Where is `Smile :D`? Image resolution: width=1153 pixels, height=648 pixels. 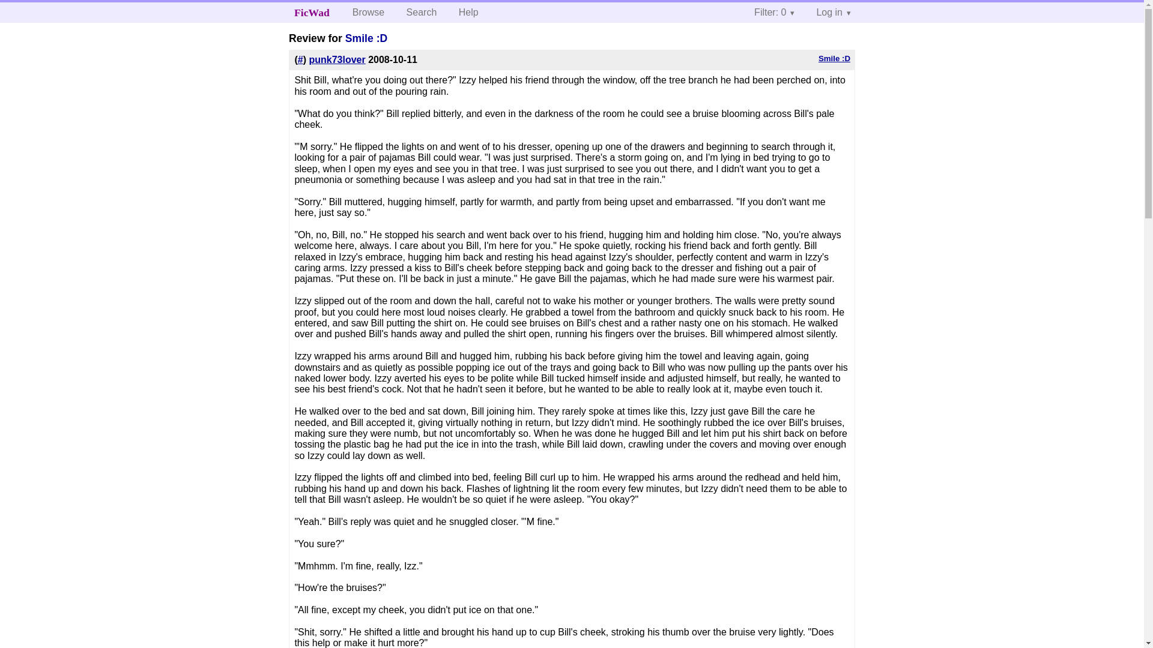
Smile :D is located at coordinates (835, 58).